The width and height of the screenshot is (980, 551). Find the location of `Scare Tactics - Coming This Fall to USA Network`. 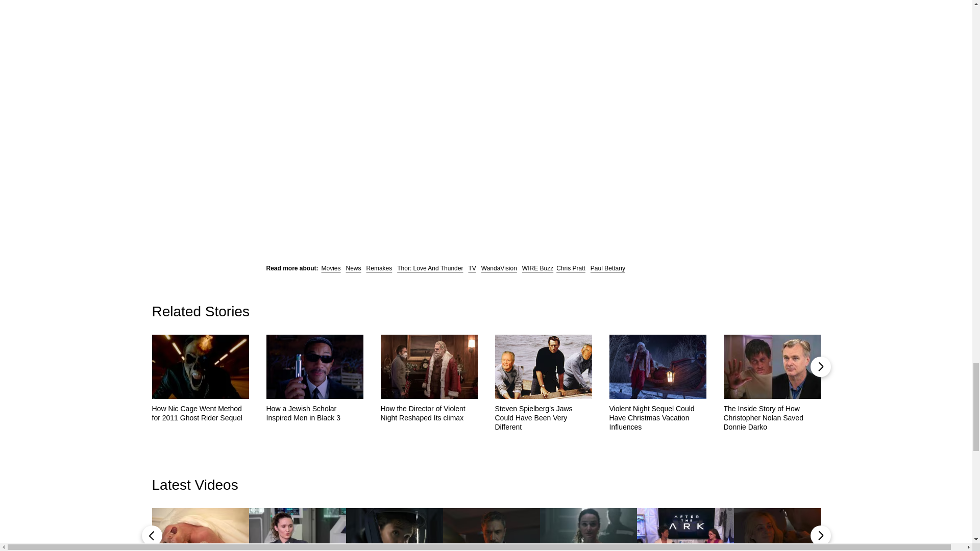

Scare Tactics - Coming This Fall to USA Network is located at coordinates (200, 530).